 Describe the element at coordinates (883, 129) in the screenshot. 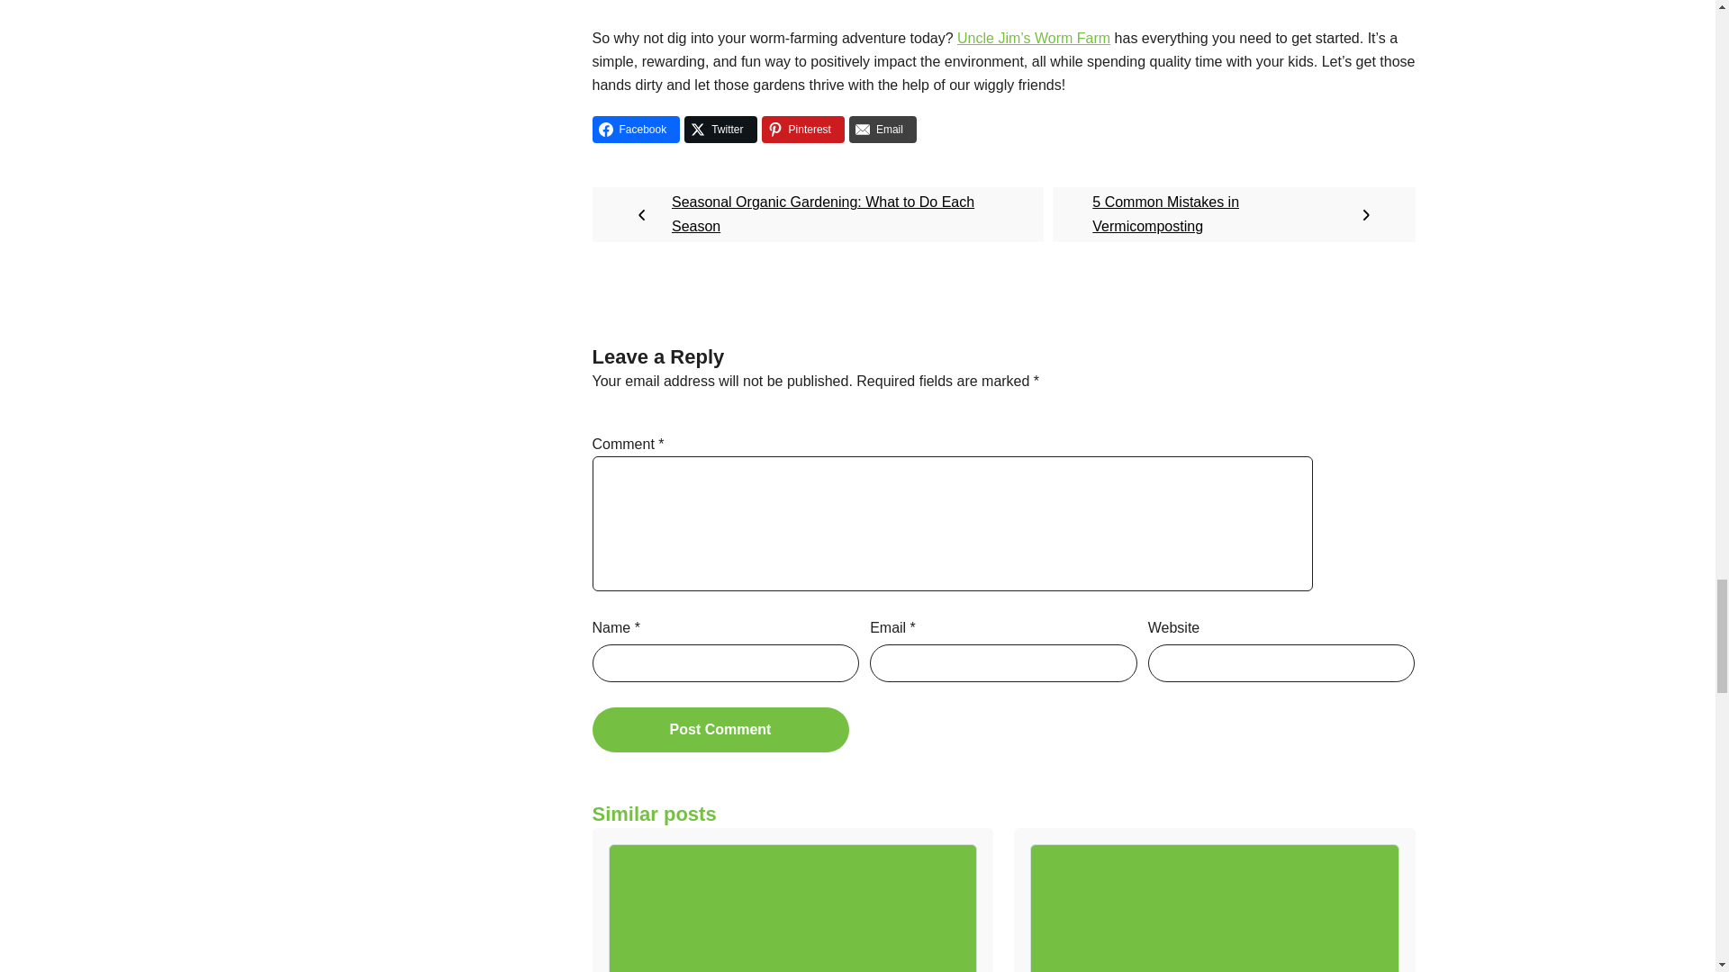

I see `Share on Email` at that location.